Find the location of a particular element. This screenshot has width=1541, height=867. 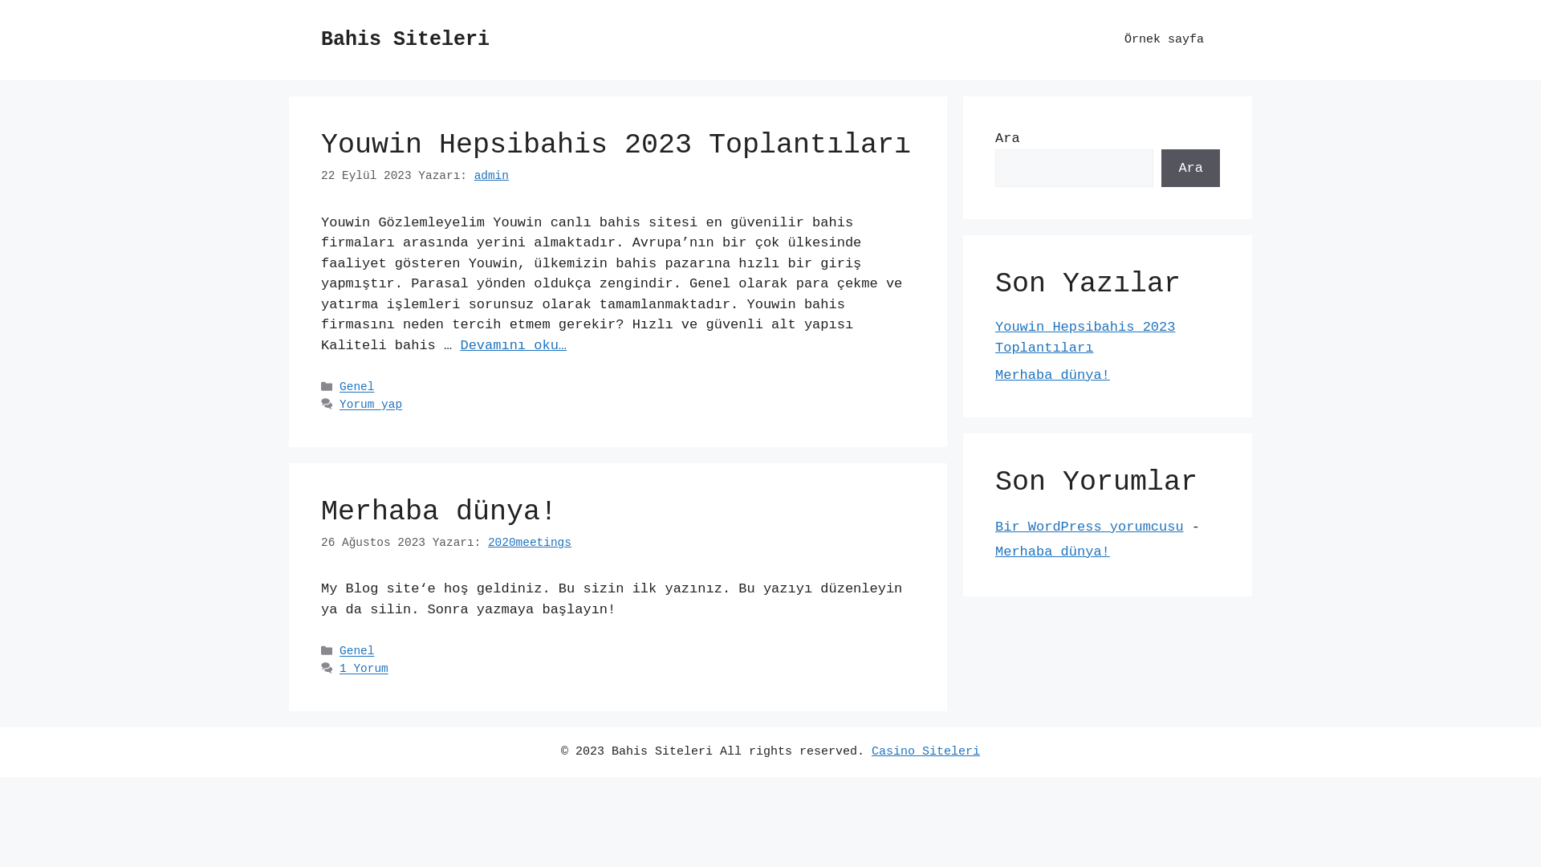

Bir WordPress yorumcusu is located at coordinates (1090, 527).